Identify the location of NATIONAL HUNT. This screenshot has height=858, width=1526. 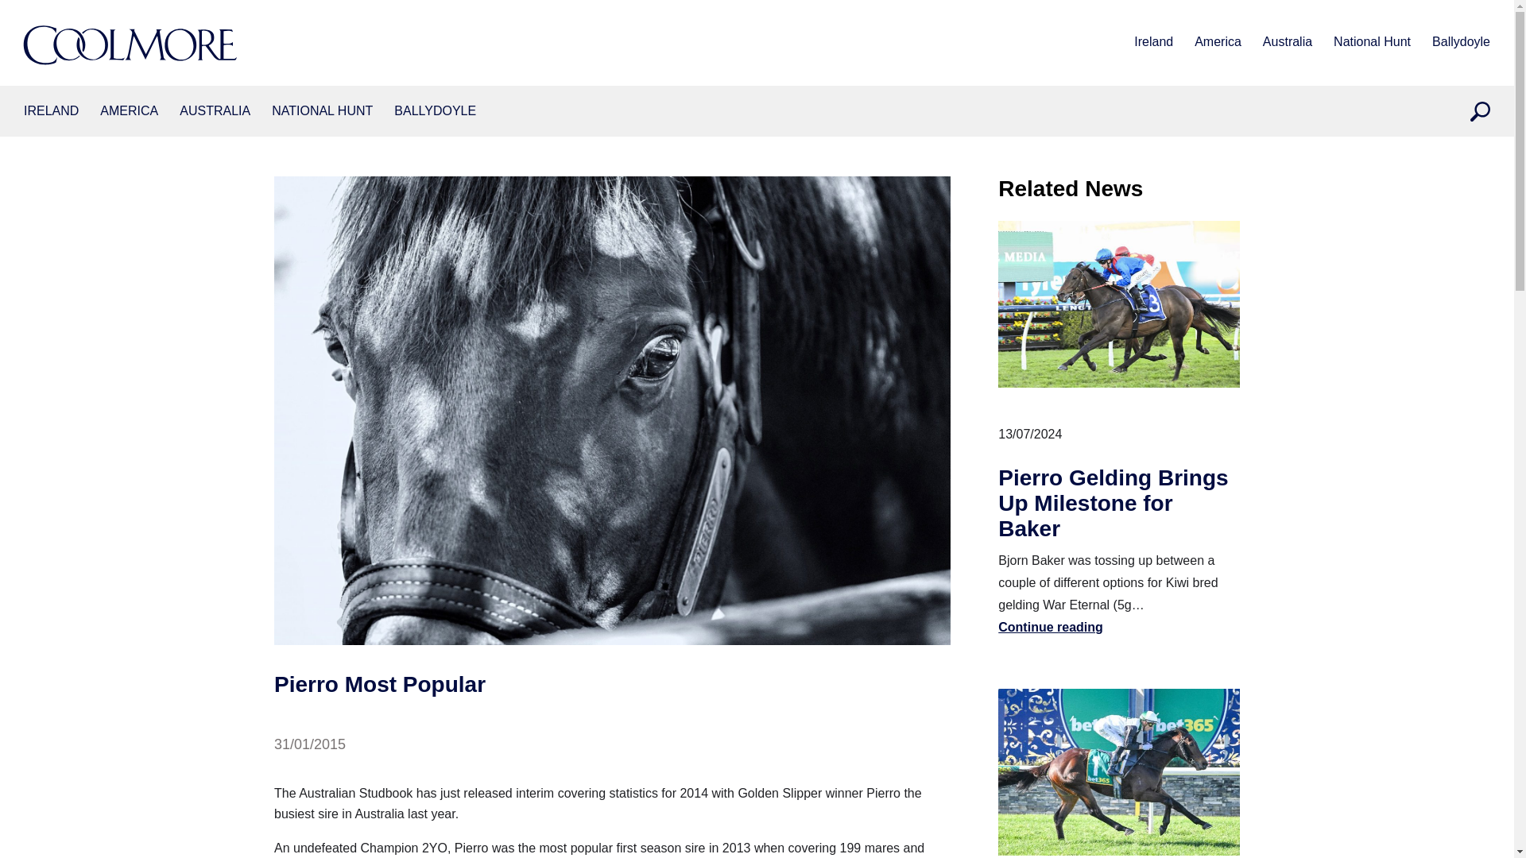
(321, 111).